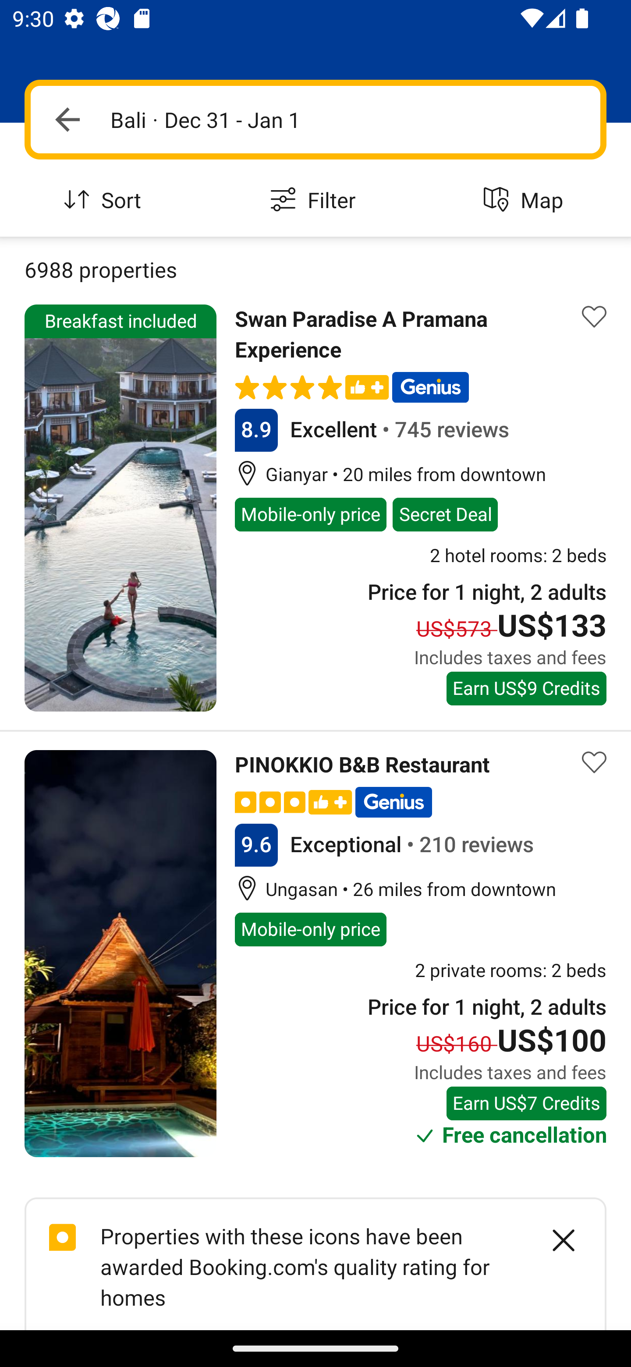 The image size is (631, 1367). I want to click on Navigate up Bali · Dec 31 - Jan 1, so click(315, 119).